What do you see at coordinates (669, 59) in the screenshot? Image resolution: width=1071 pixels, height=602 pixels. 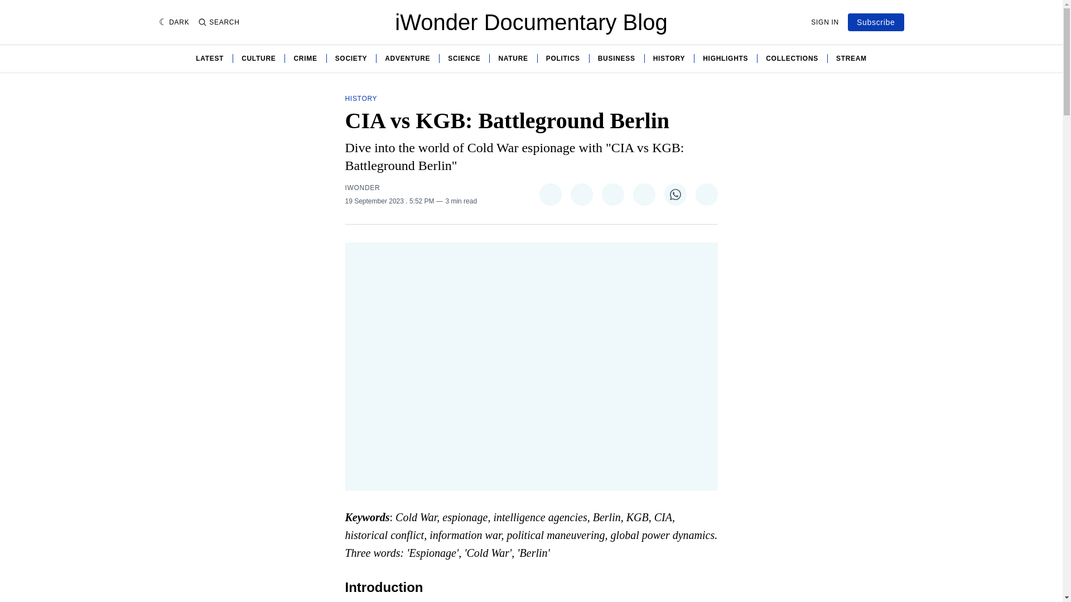 I see `HISTORY` at bounding box center [669, 59].